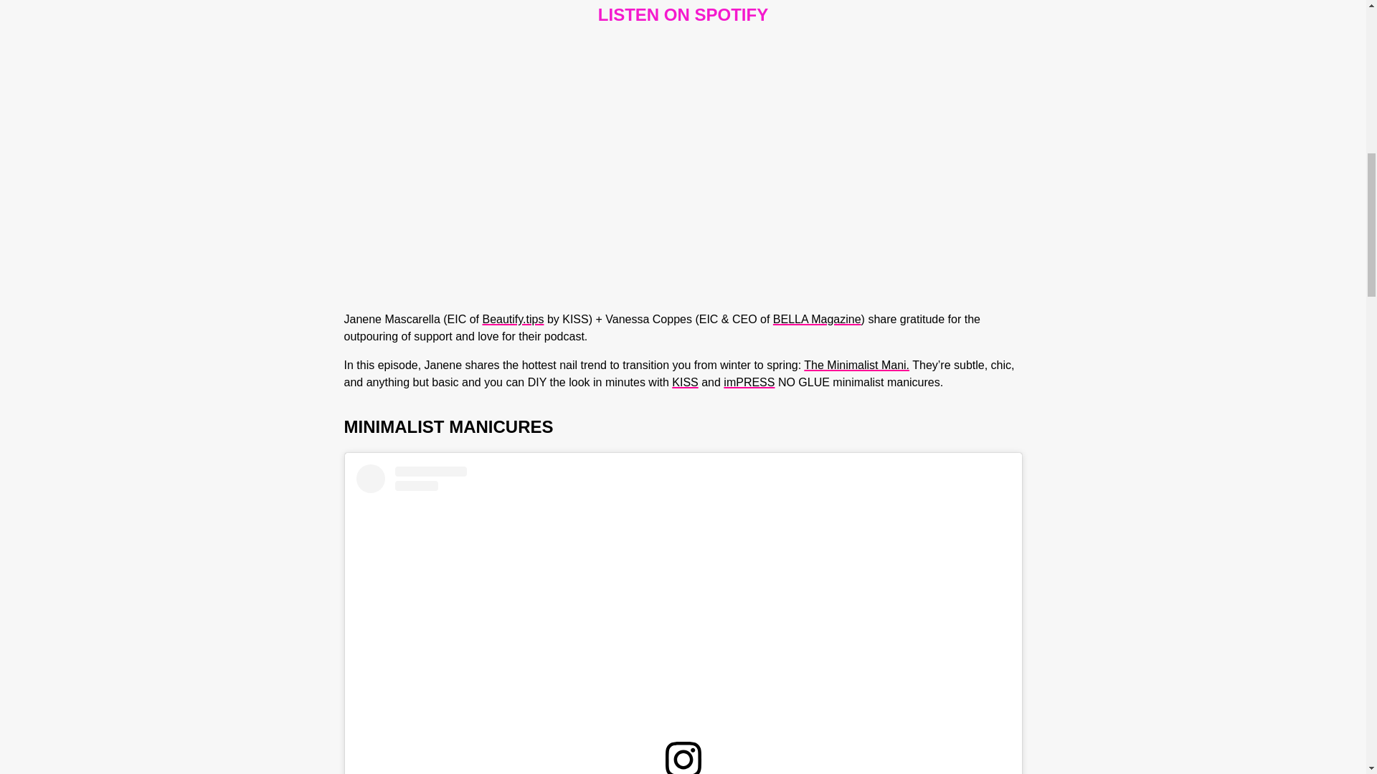 This screenshot has height=774, width=1377. What do you see at coordinates (749, 382) in the screenshot?
I see `imPRESS` at bounding box center [749, 382].